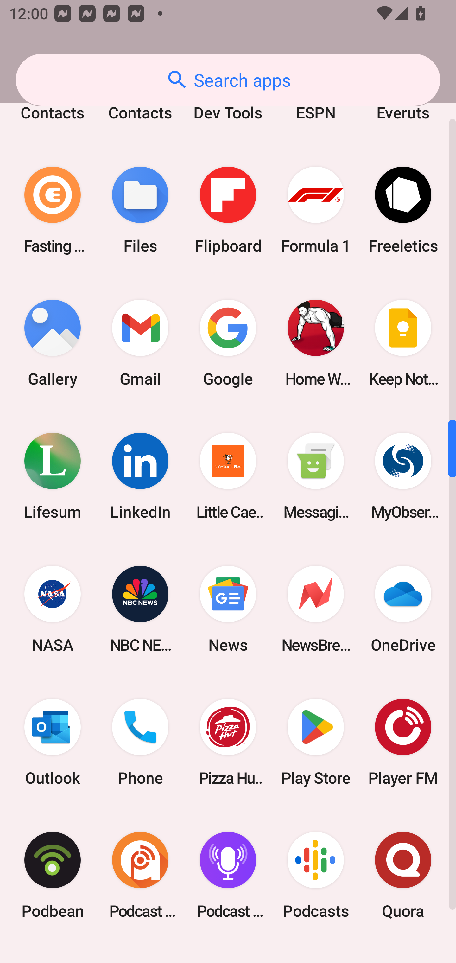 This screenshot has width=456, height=963. What do you see at coordinates (228, 476) in the screenshot?
I see `Little Caesars Pizza` at bounding box center [228, 476].